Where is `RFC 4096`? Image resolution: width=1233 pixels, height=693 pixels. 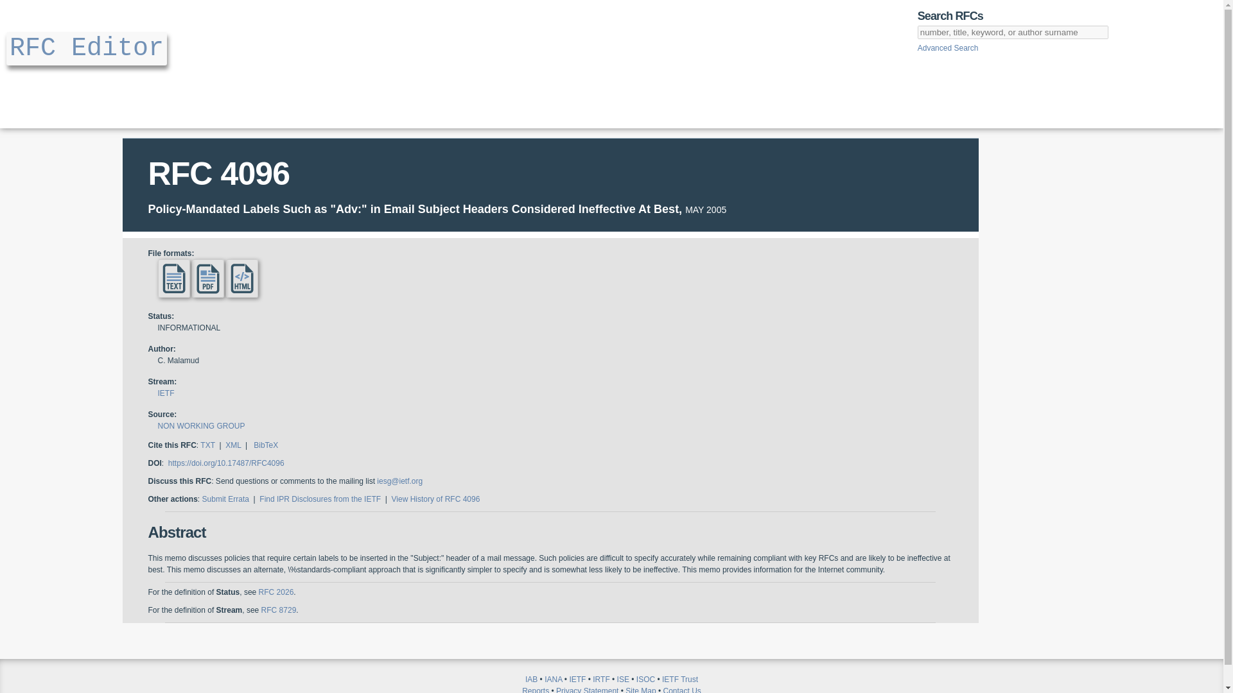 RFC 4096 is located at coordinates (218, 174).